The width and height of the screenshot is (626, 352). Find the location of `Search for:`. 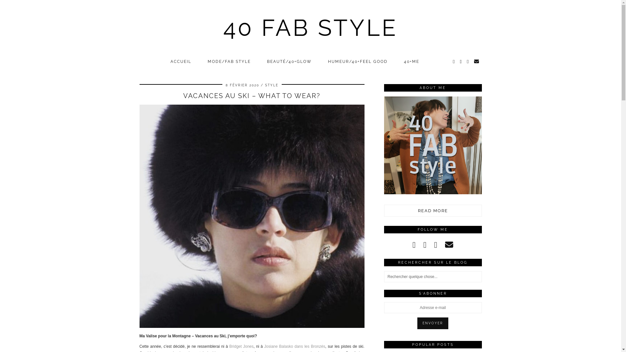

Search for: is located at coordinates (433, 277).